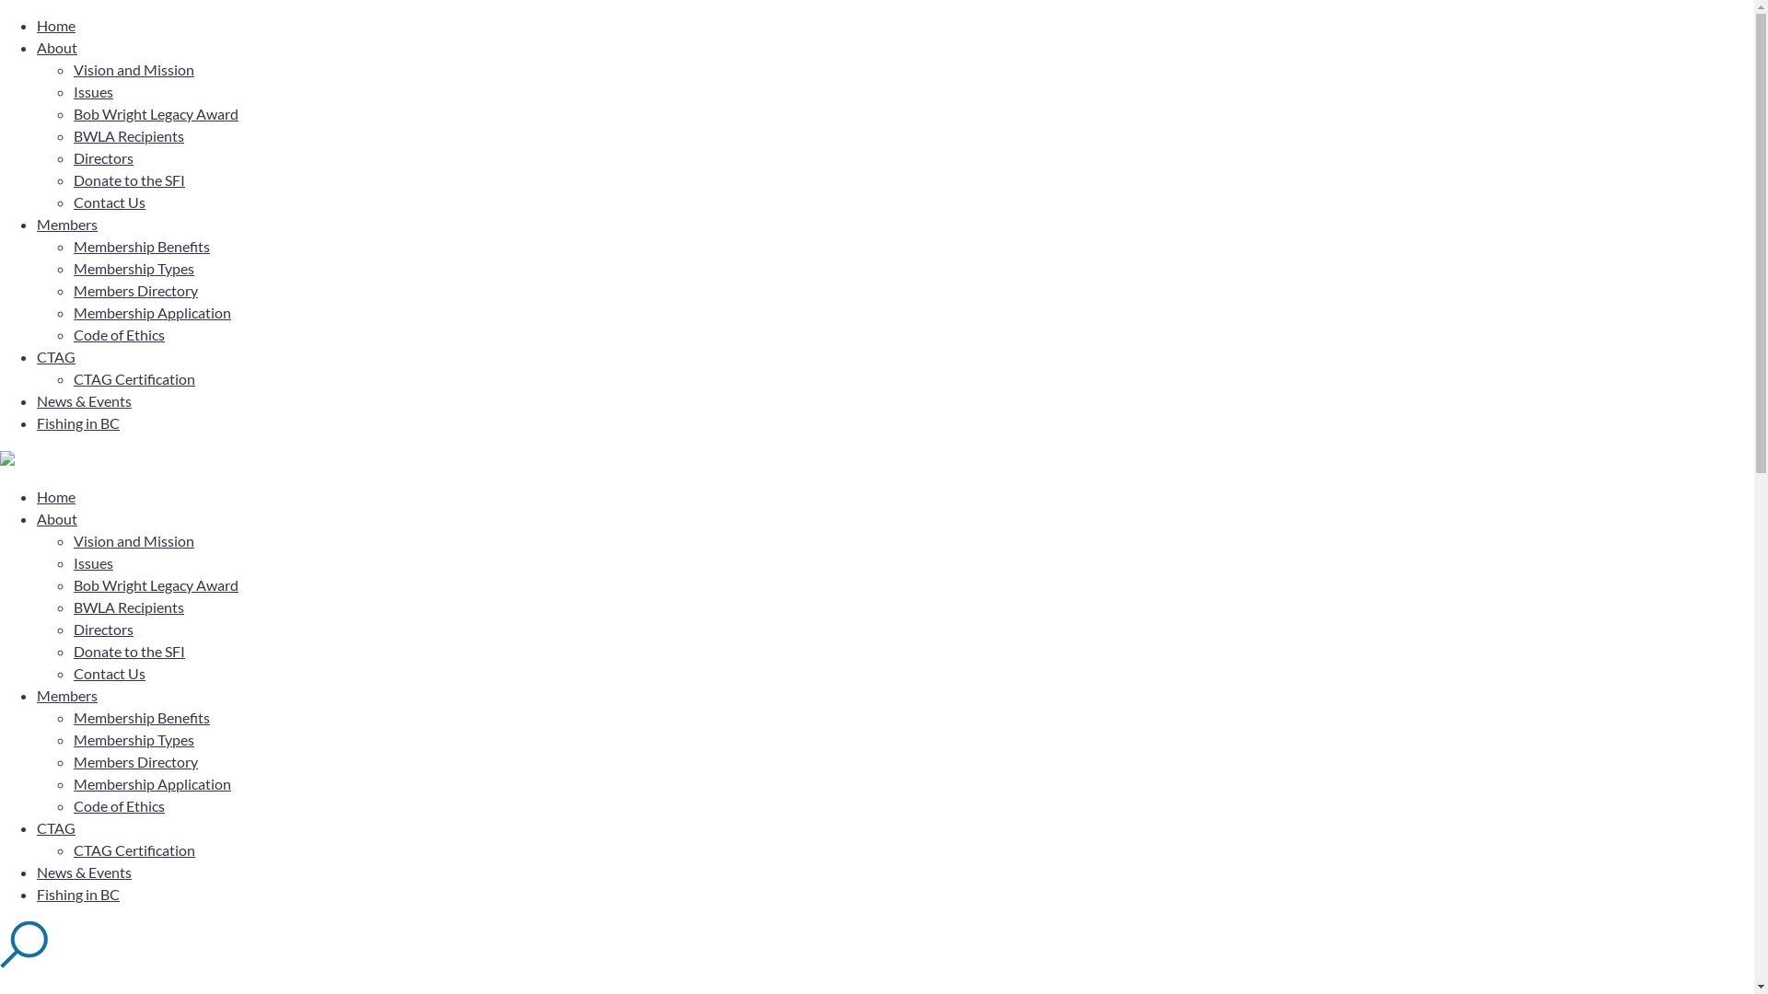 The height and width of the screenshot is (994, 1768). I want to click on Membership Benefits, so click(142, 717).